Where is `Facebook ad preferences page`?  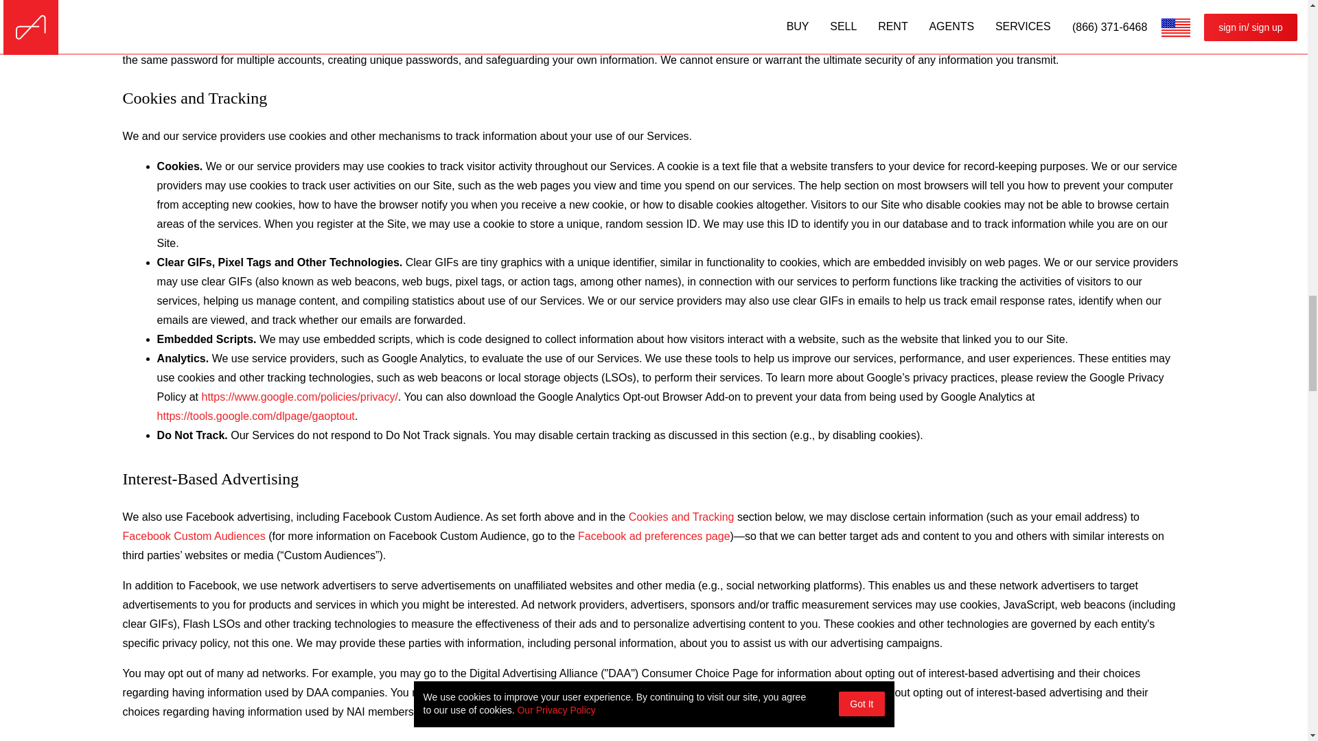
Facebook ad preferences page is located at coordinates (654, 535).